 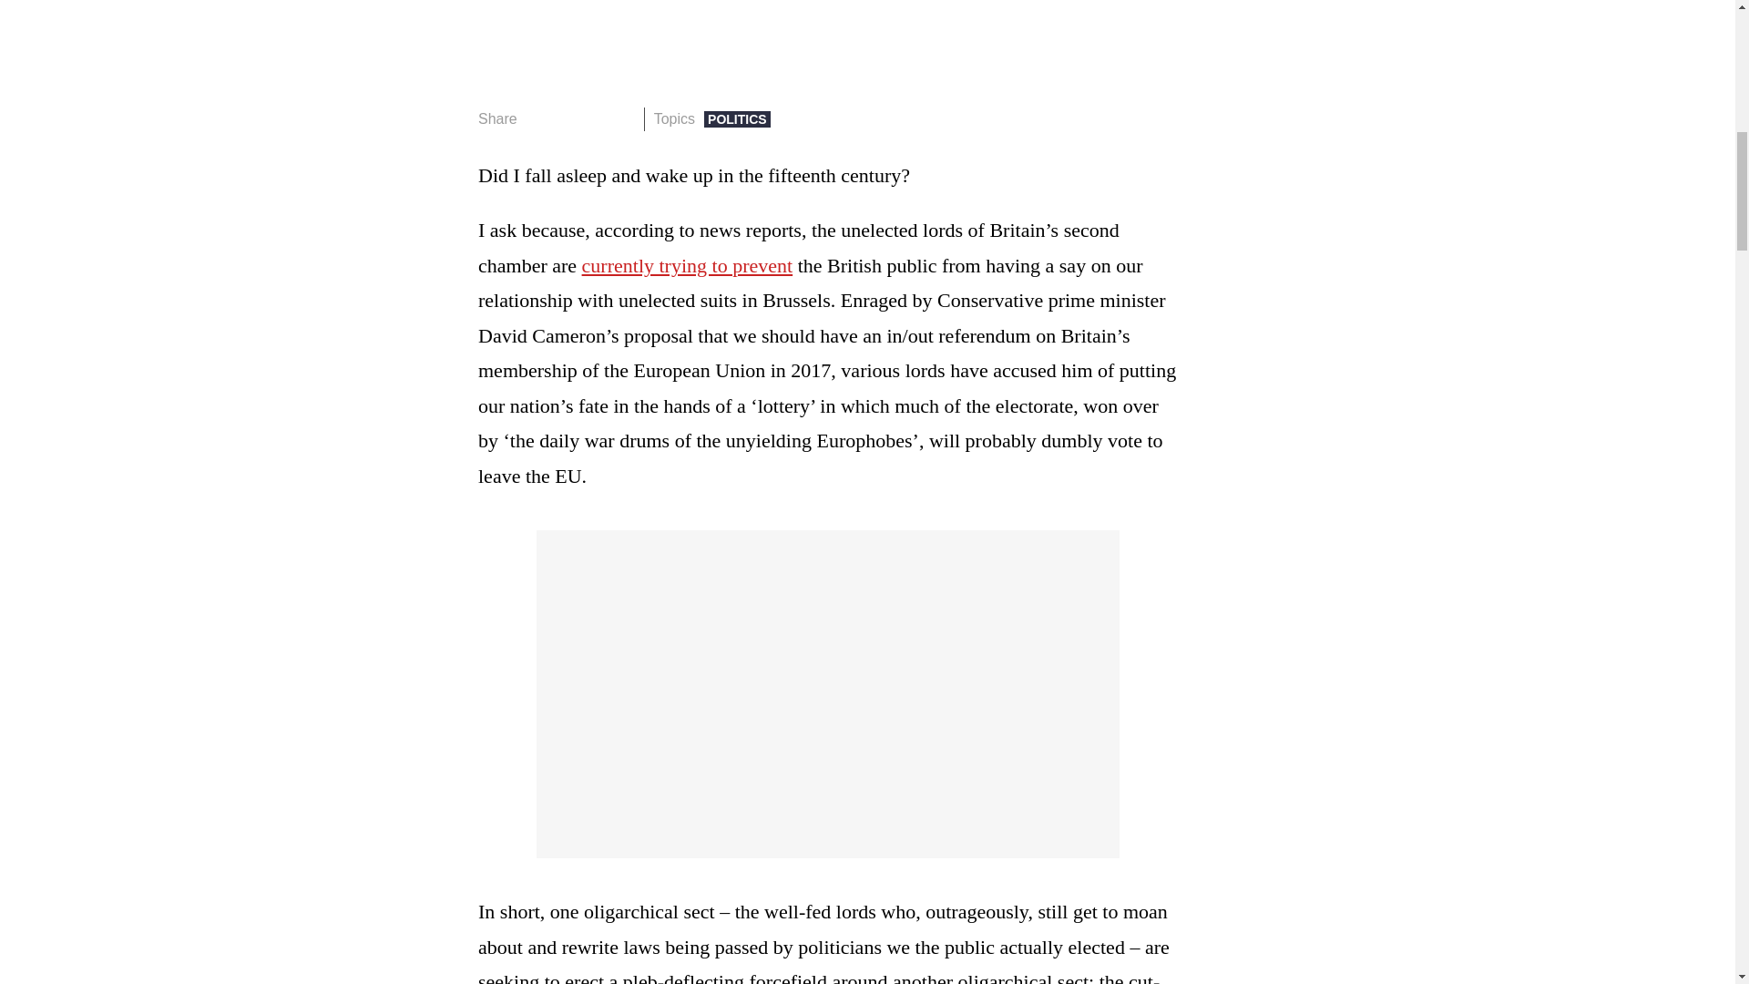 I want to click on Share on Whatsapp, so click(x=594, y=118).